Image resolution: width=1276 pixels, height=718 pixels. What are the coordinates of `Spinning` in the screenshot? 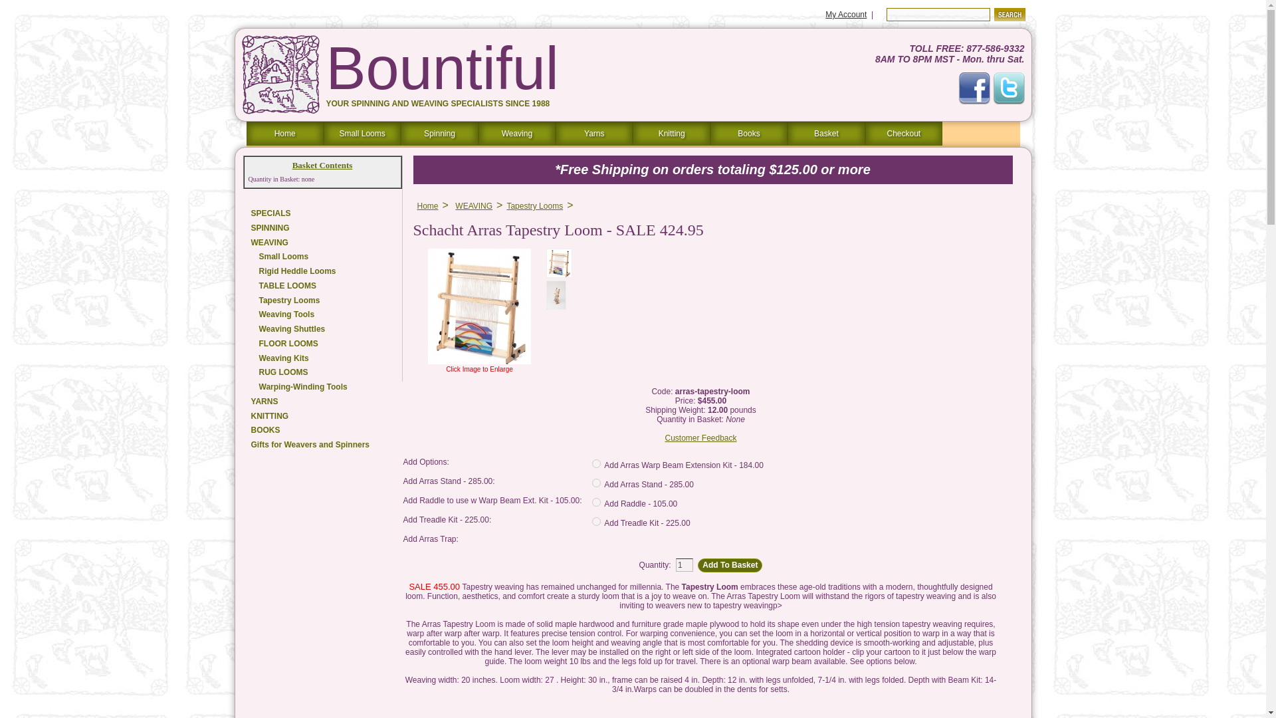 It's located at (439, 133).